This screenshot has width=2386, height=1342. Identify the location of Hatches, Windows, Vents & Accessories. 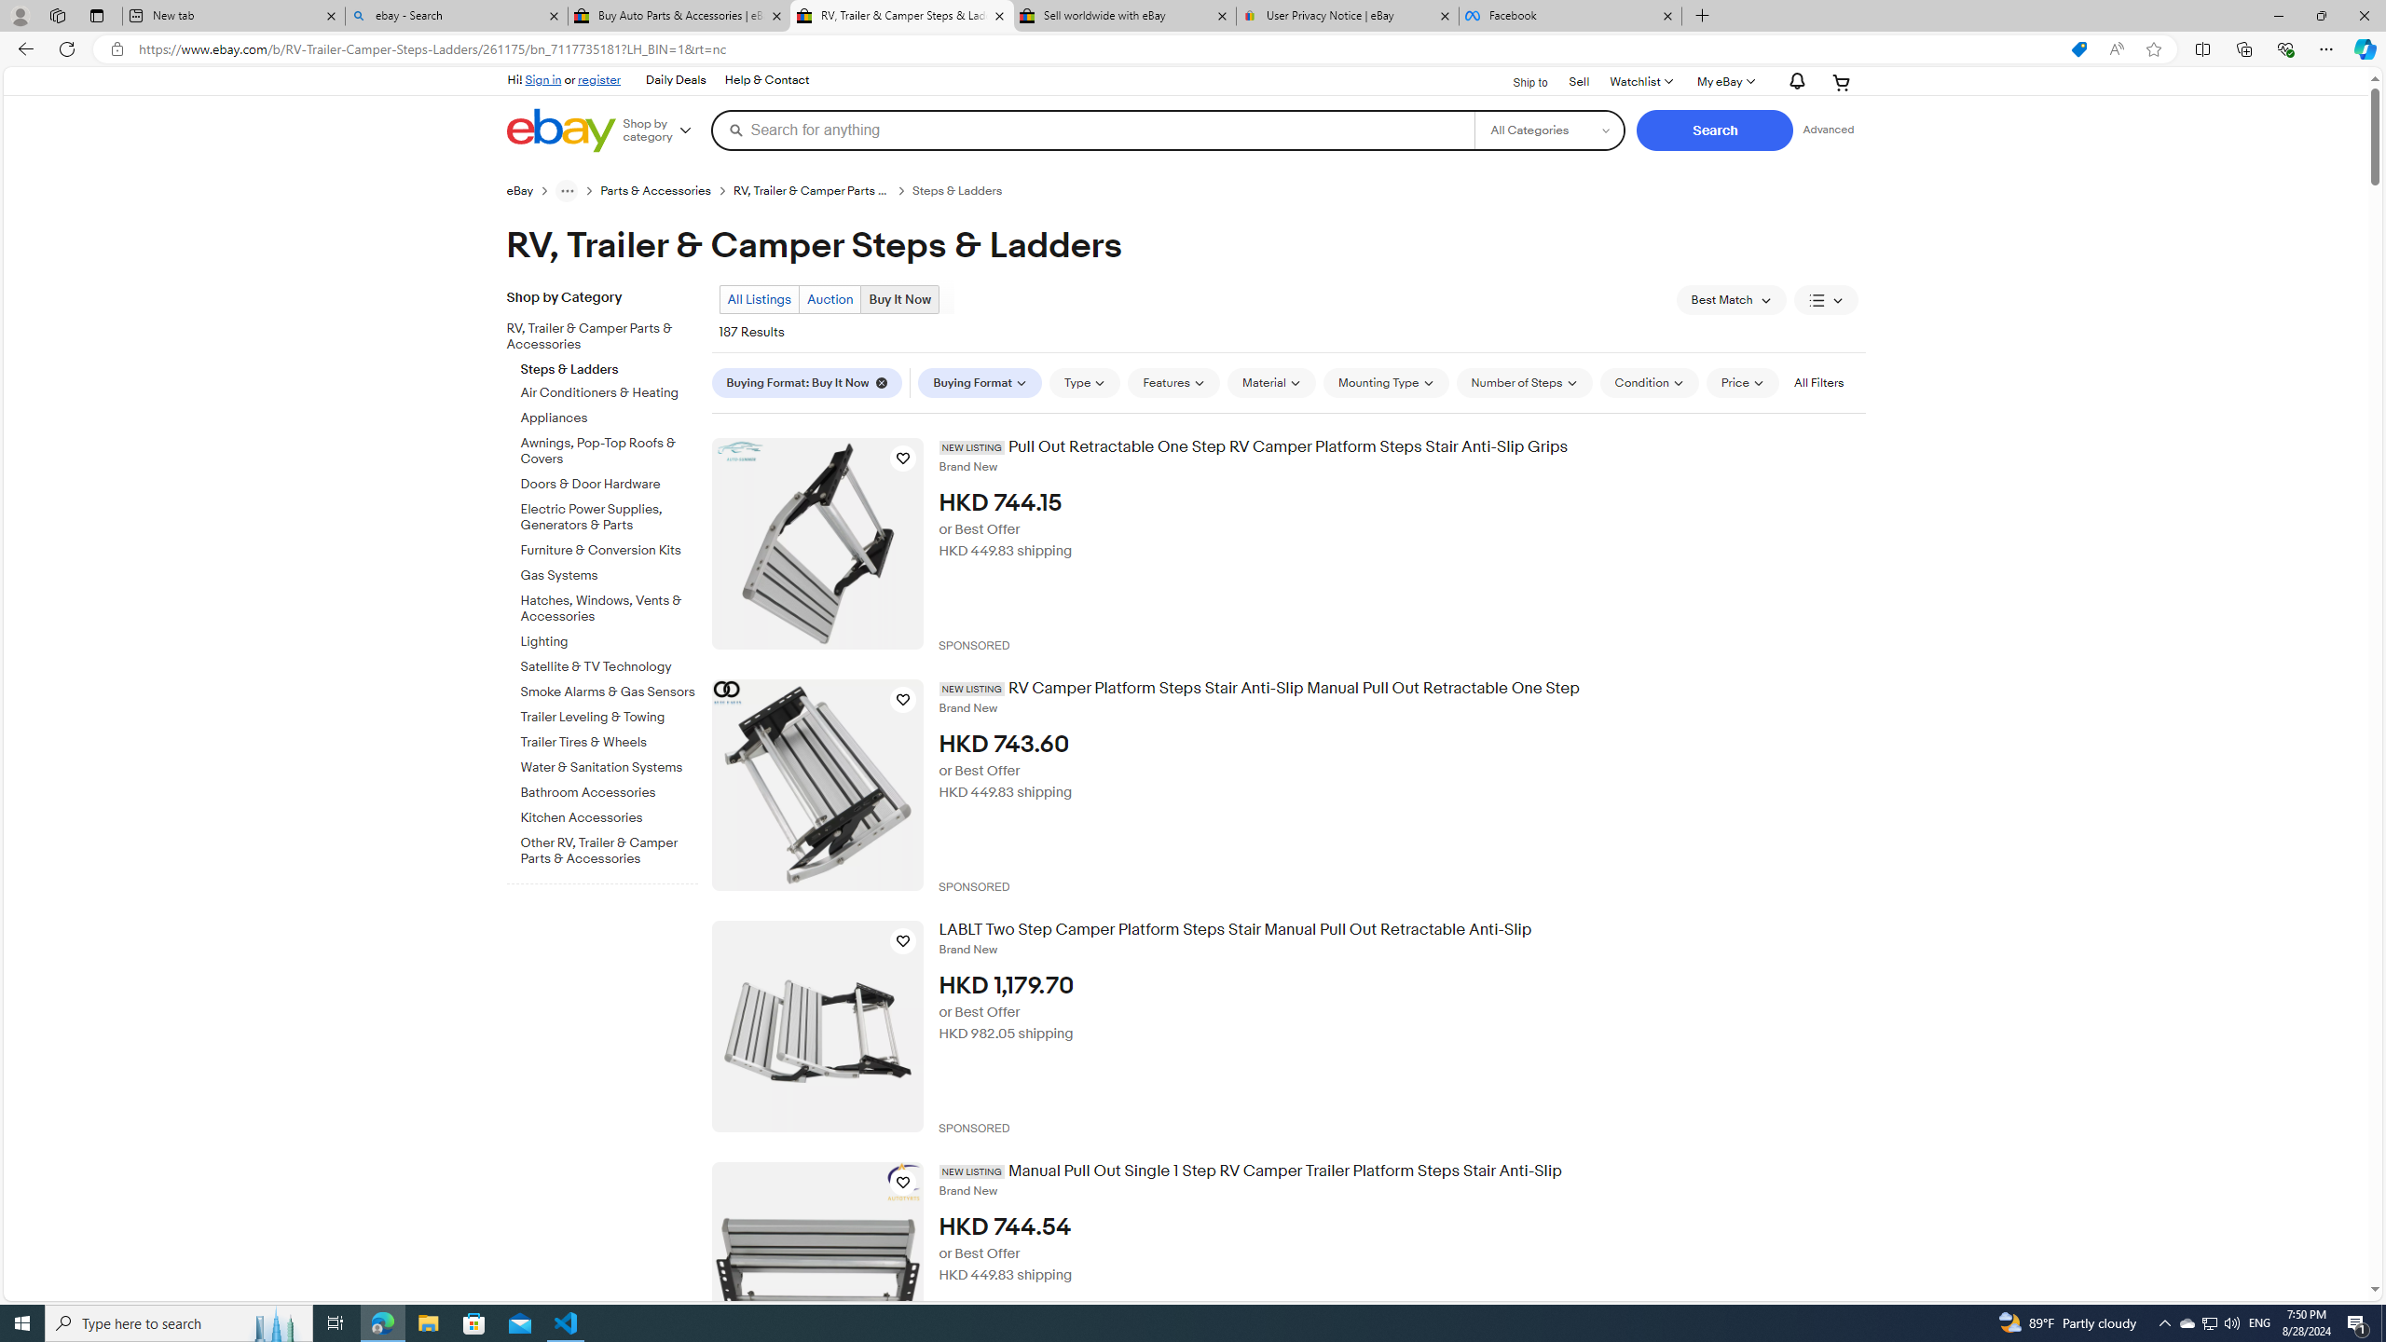
(610, 609).